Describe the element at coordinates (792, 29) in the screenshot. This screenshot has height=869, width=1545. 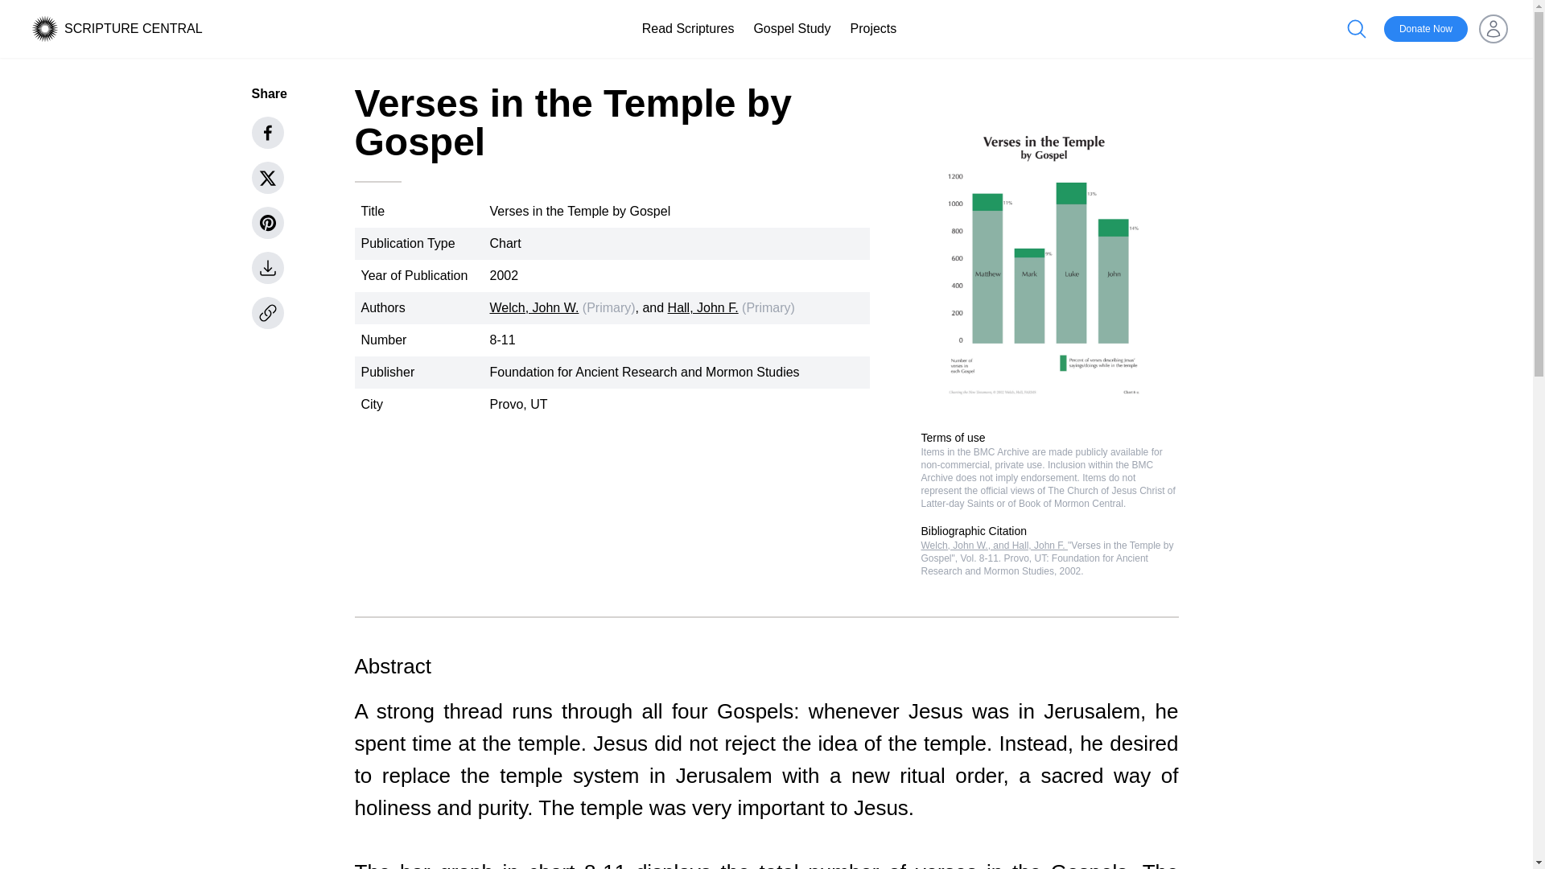
I see `Gospel Study` at that location.